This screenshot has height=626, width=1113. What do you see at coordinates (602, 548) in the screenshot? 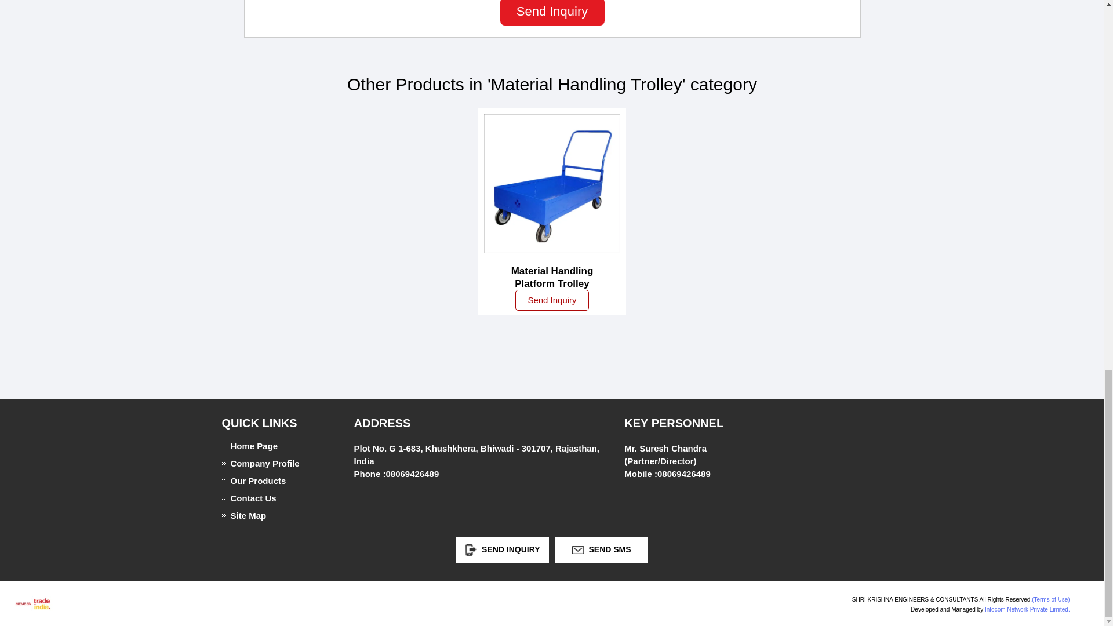
I see `SEND SMS` at bounding box center [602, 548].